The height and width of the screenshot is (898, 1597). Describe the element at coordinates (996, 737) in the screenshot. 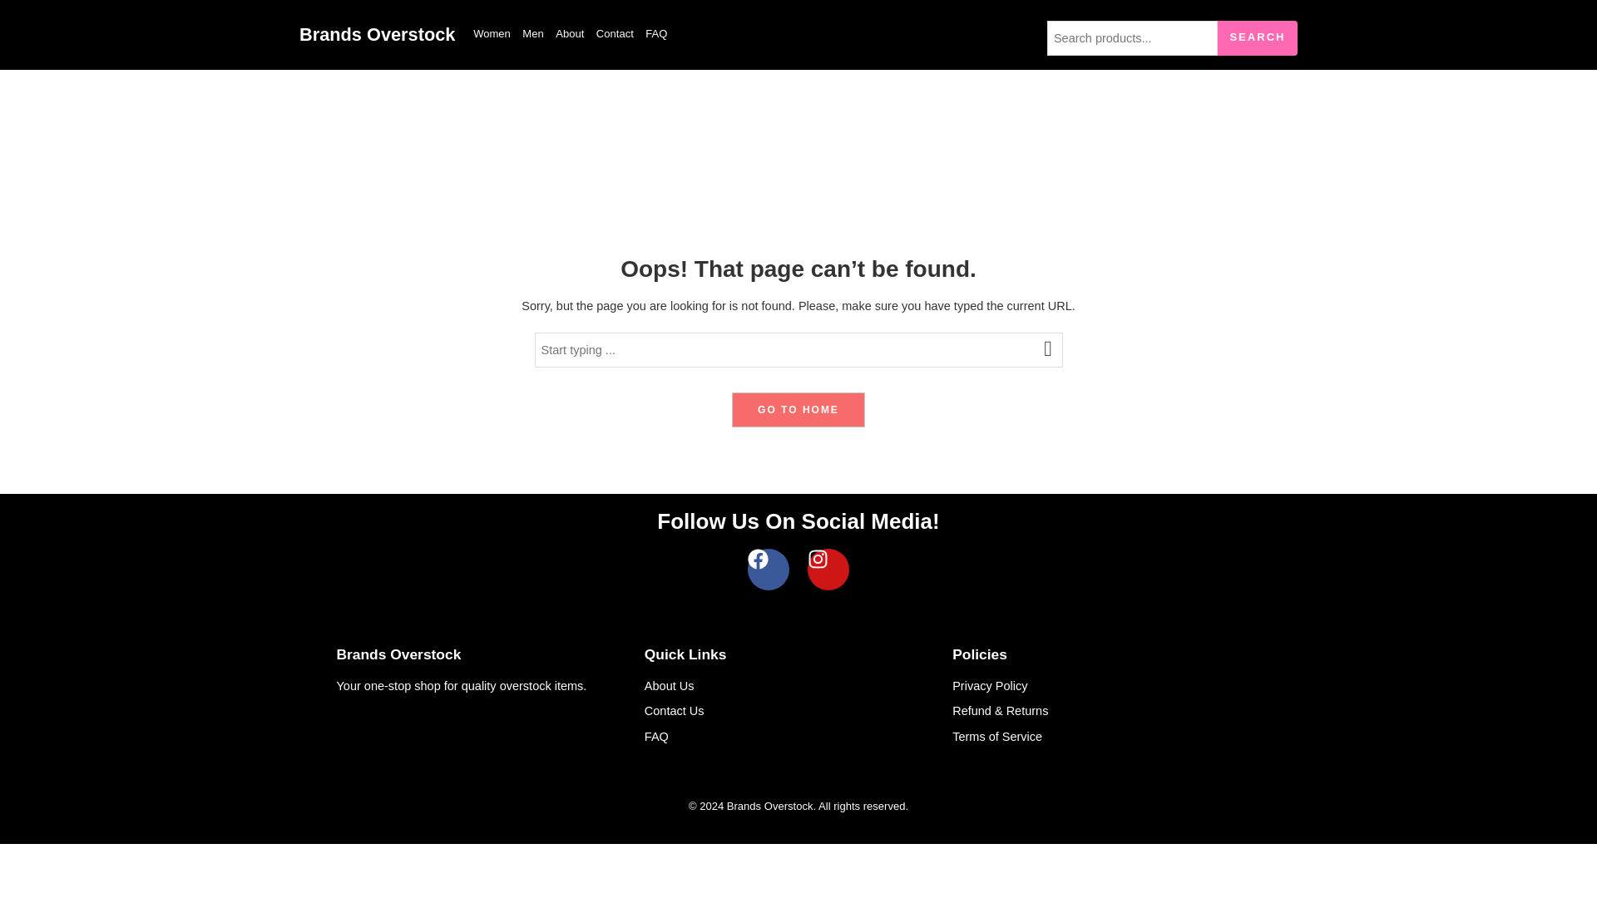

I see `Terms of Service` at that location.